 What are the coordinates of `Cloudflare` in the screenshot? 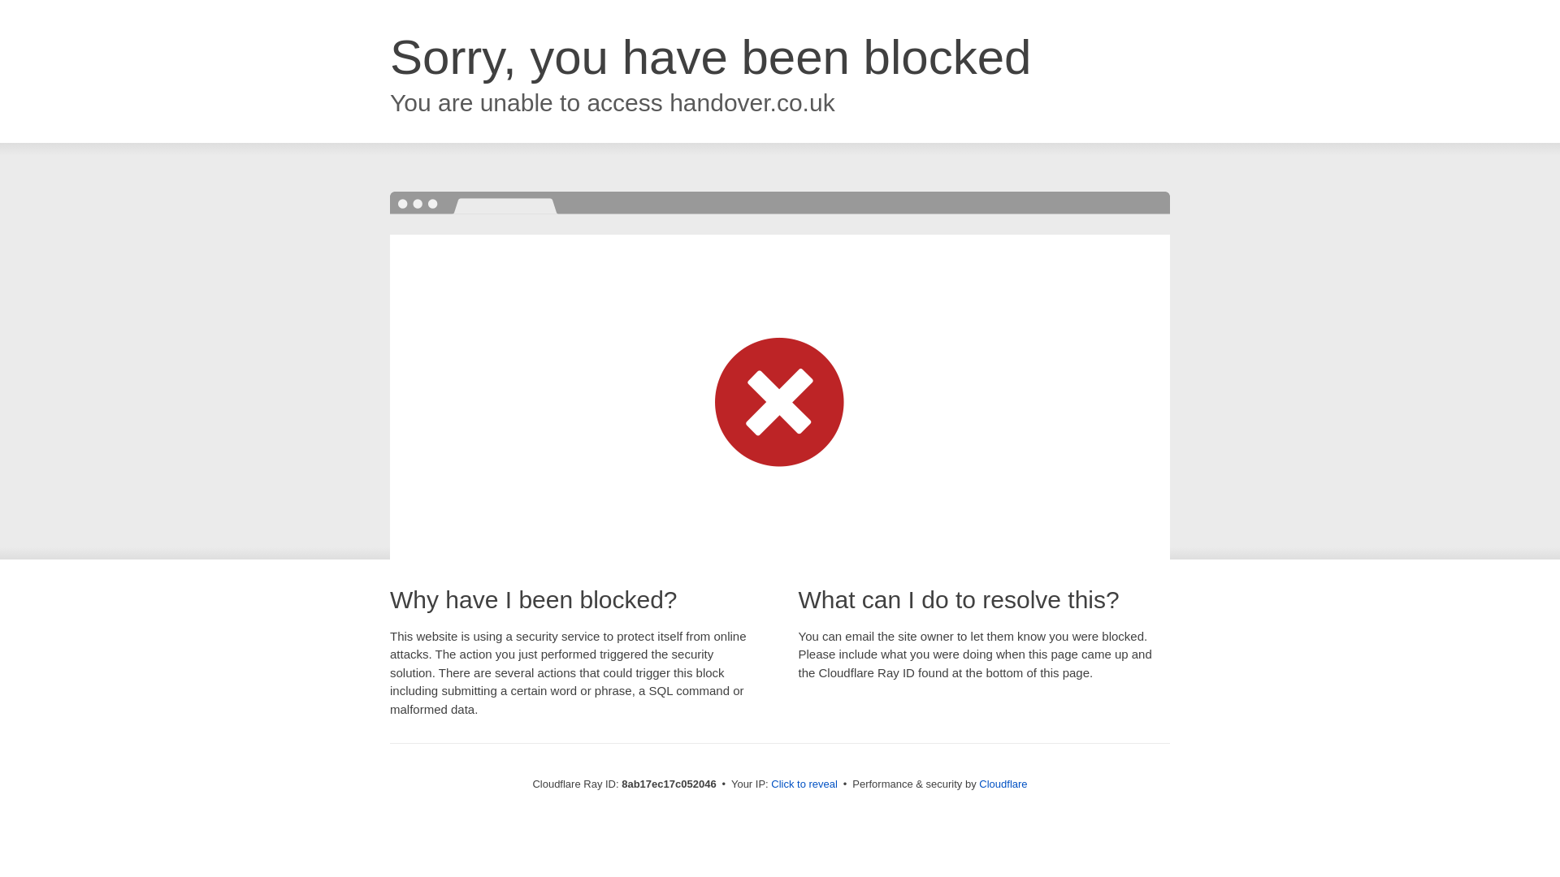 It's located at (1003, 784).